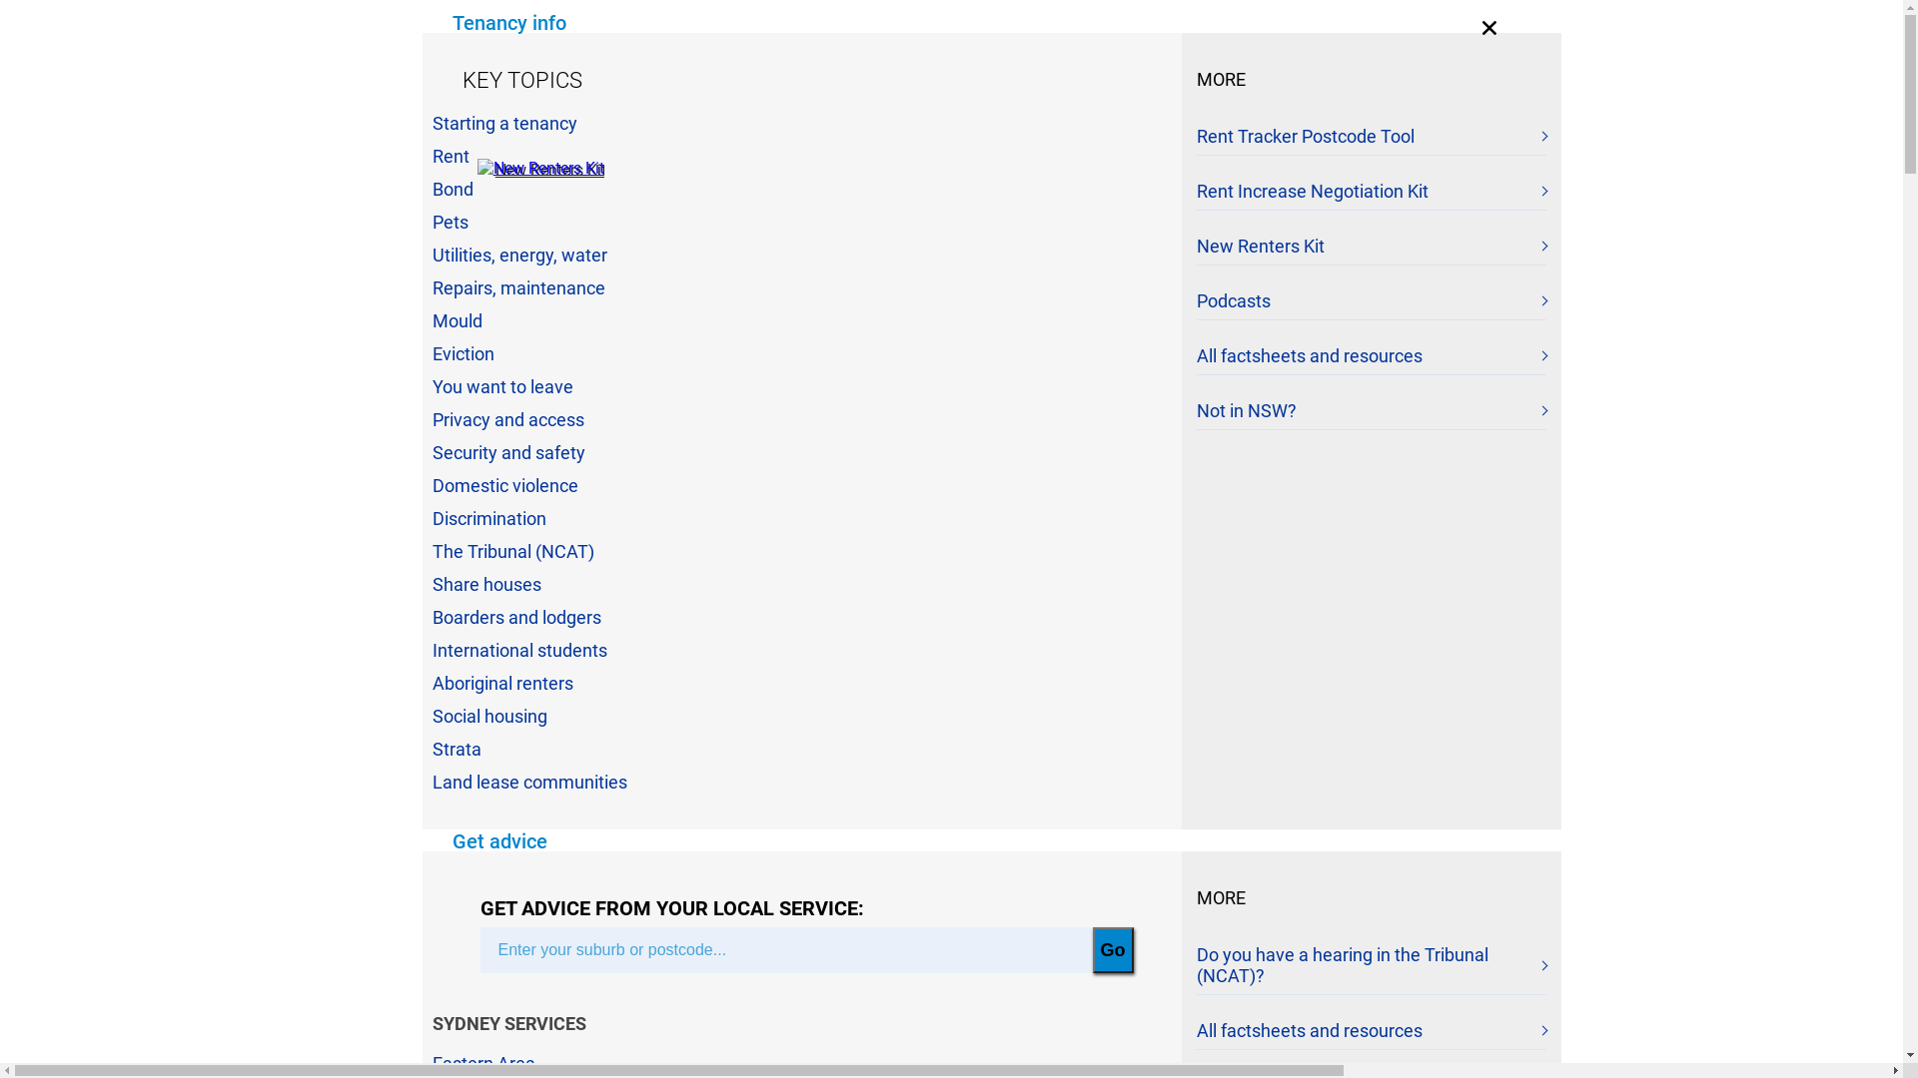 This screenshot has height=1078, width=1918. I want to click on Discrimination, so click(488, 518).